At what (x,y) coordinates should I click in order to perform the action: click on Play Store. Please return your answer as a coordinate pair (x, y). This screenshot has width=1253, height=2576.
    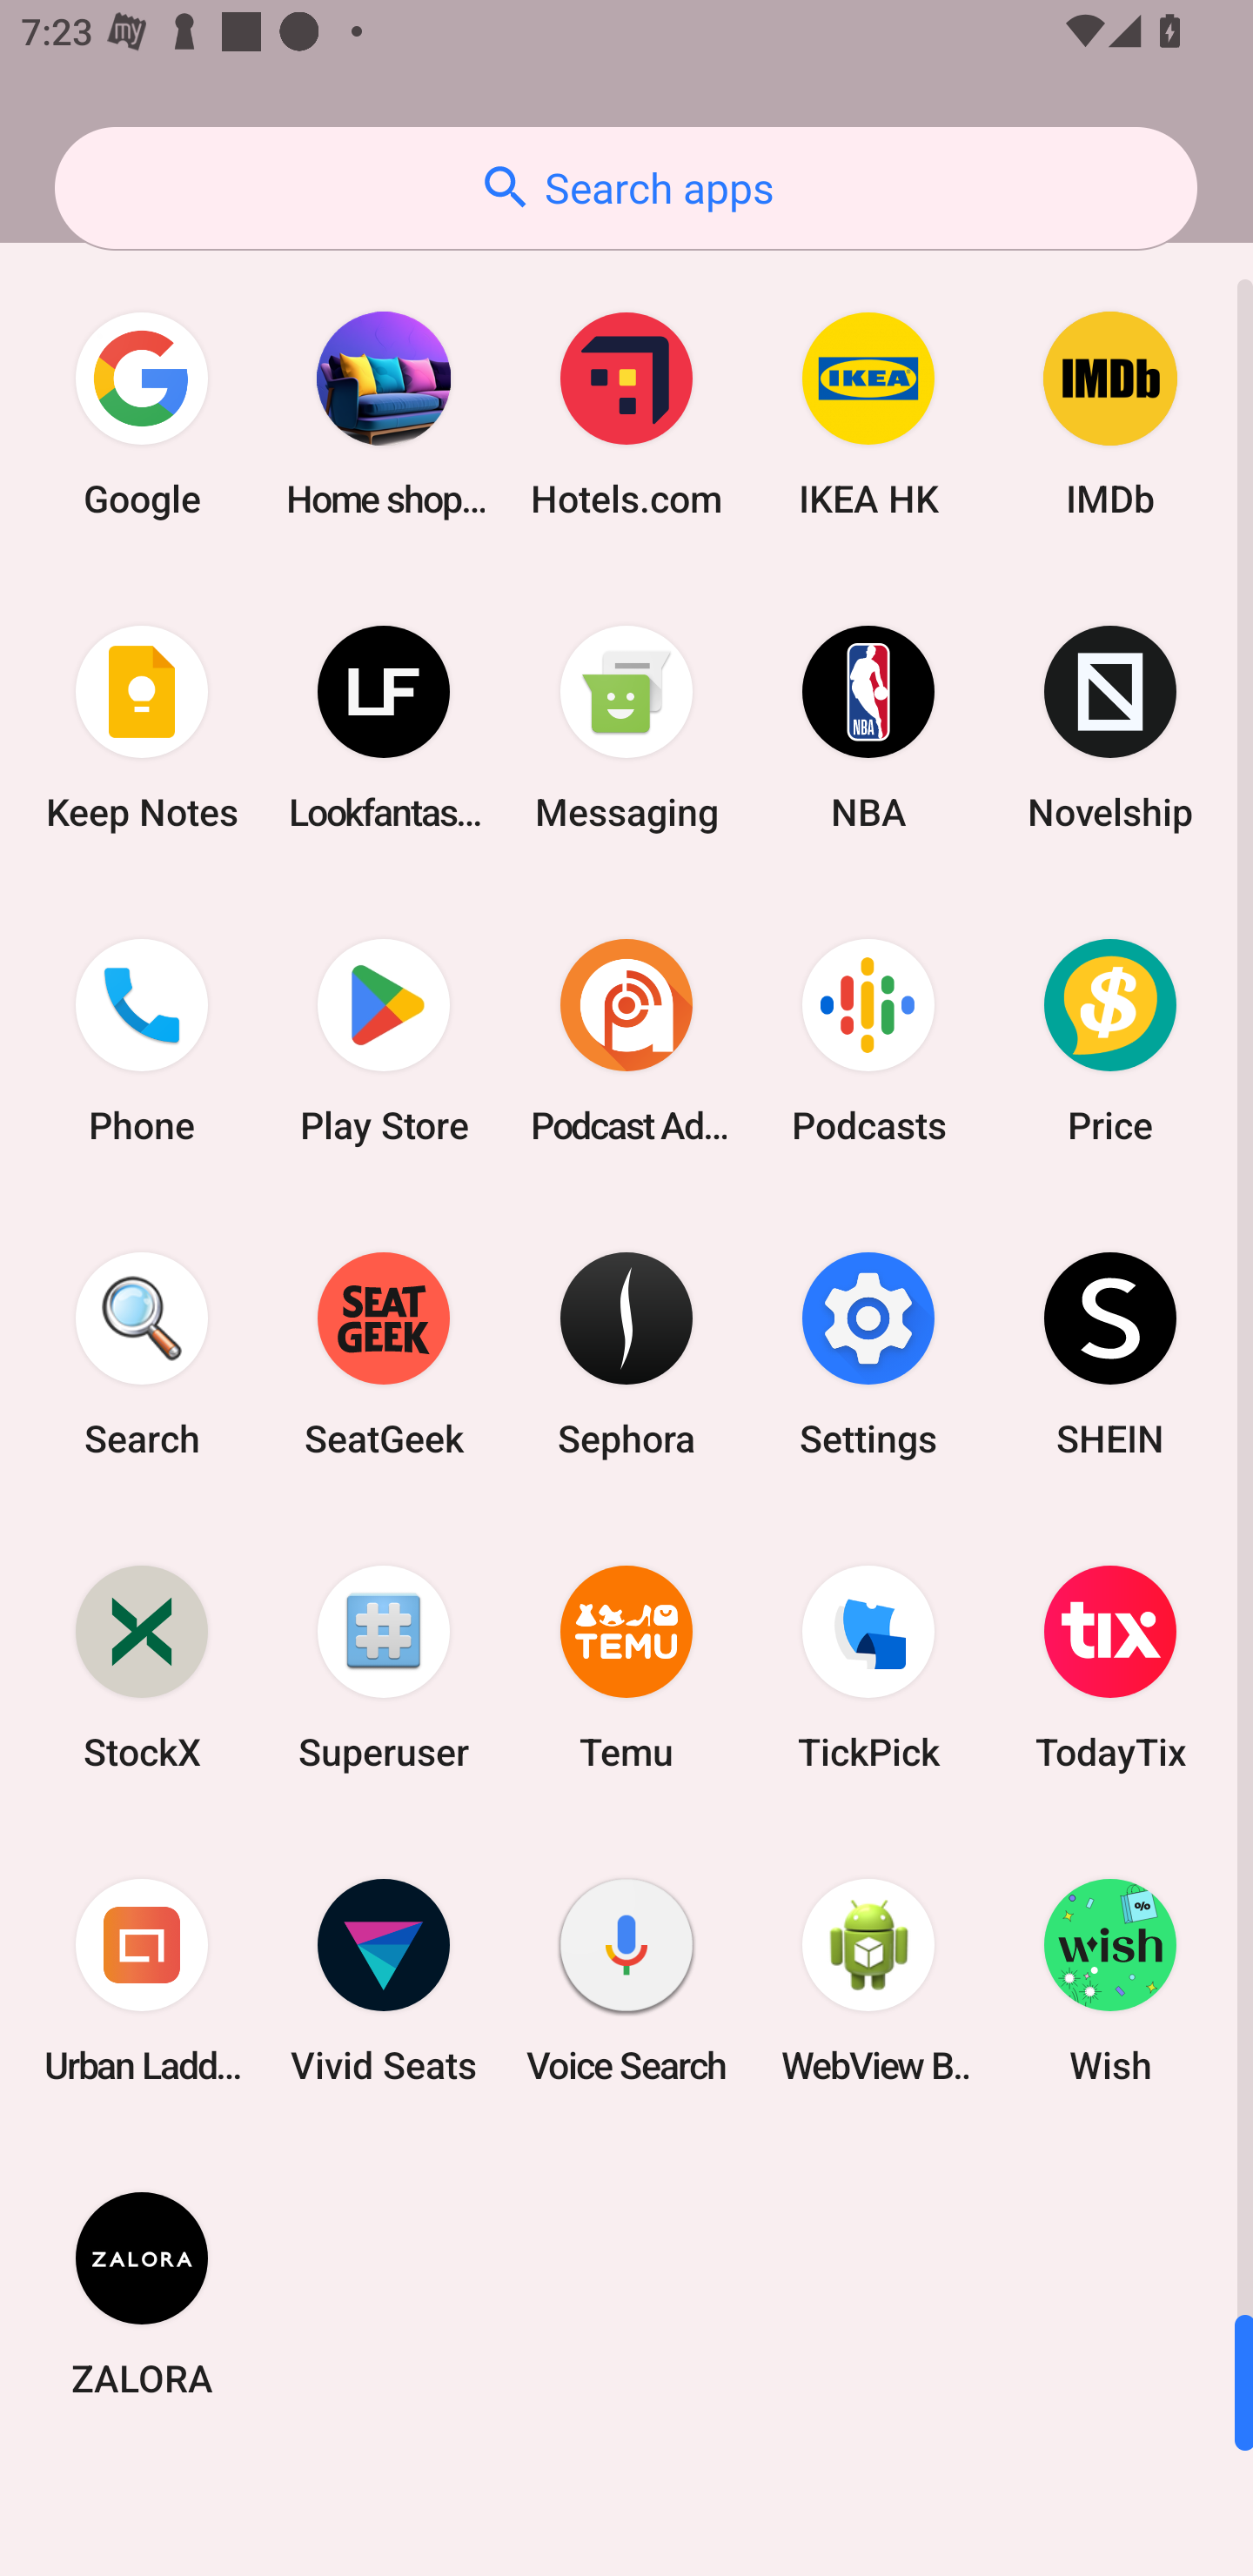
    Looking at the image, I should click on (384, 1041).